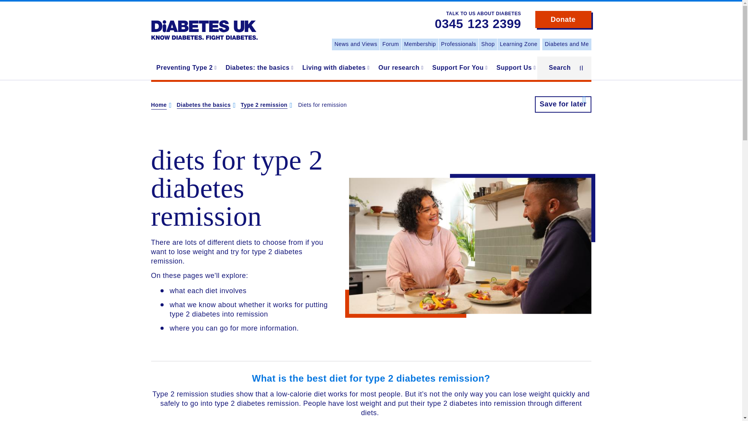 Image resolution: width=748 pixels, height=421 pixels. I want to click on Membership, so click(420, 44).